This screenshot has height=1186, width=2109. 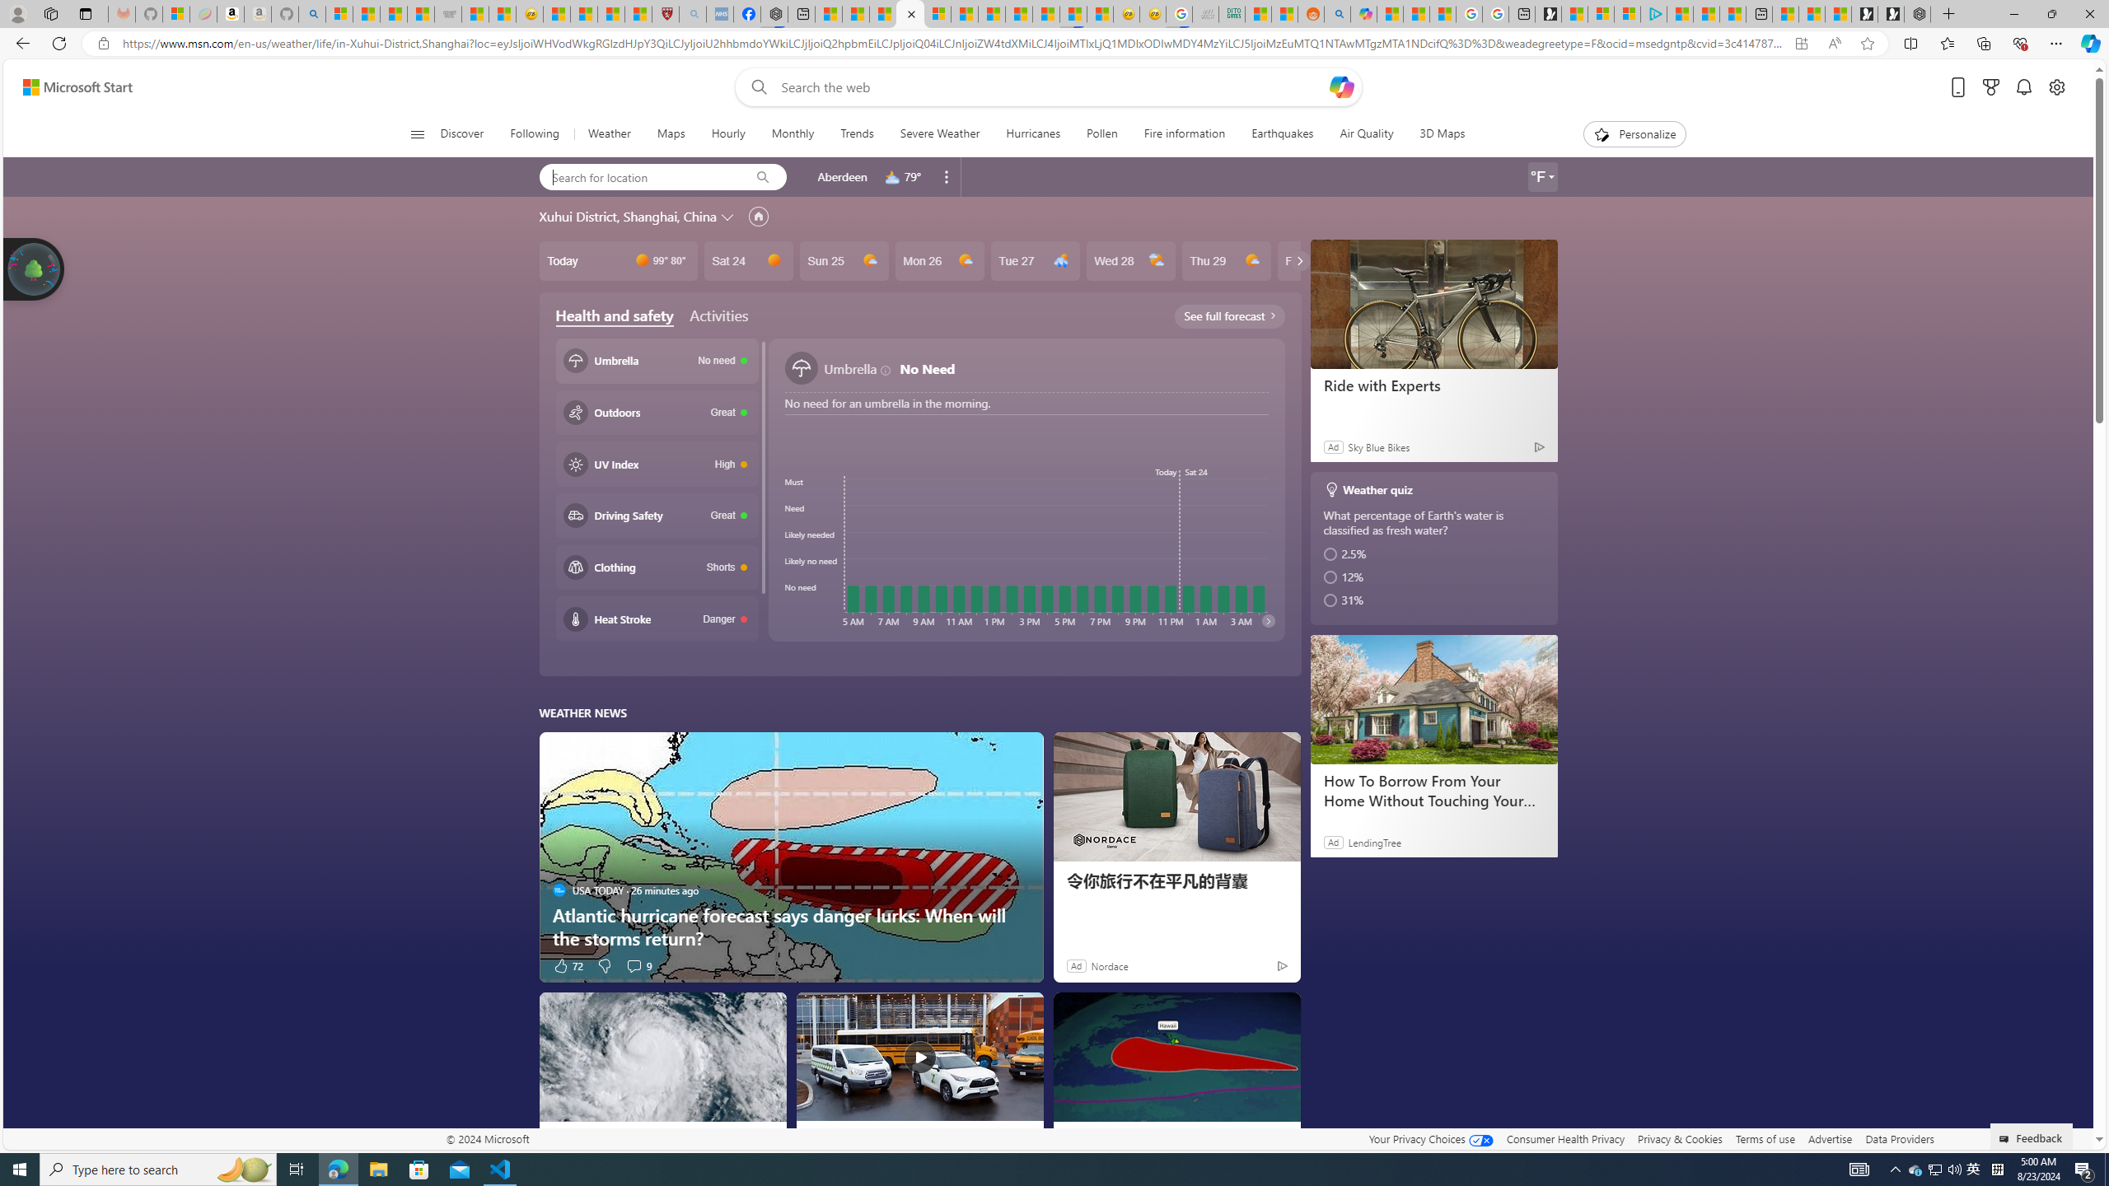 What do you see at coordinates (1035, 260) in the screenshot?
I see `Tue 27` at bounding box center [1035, 260].